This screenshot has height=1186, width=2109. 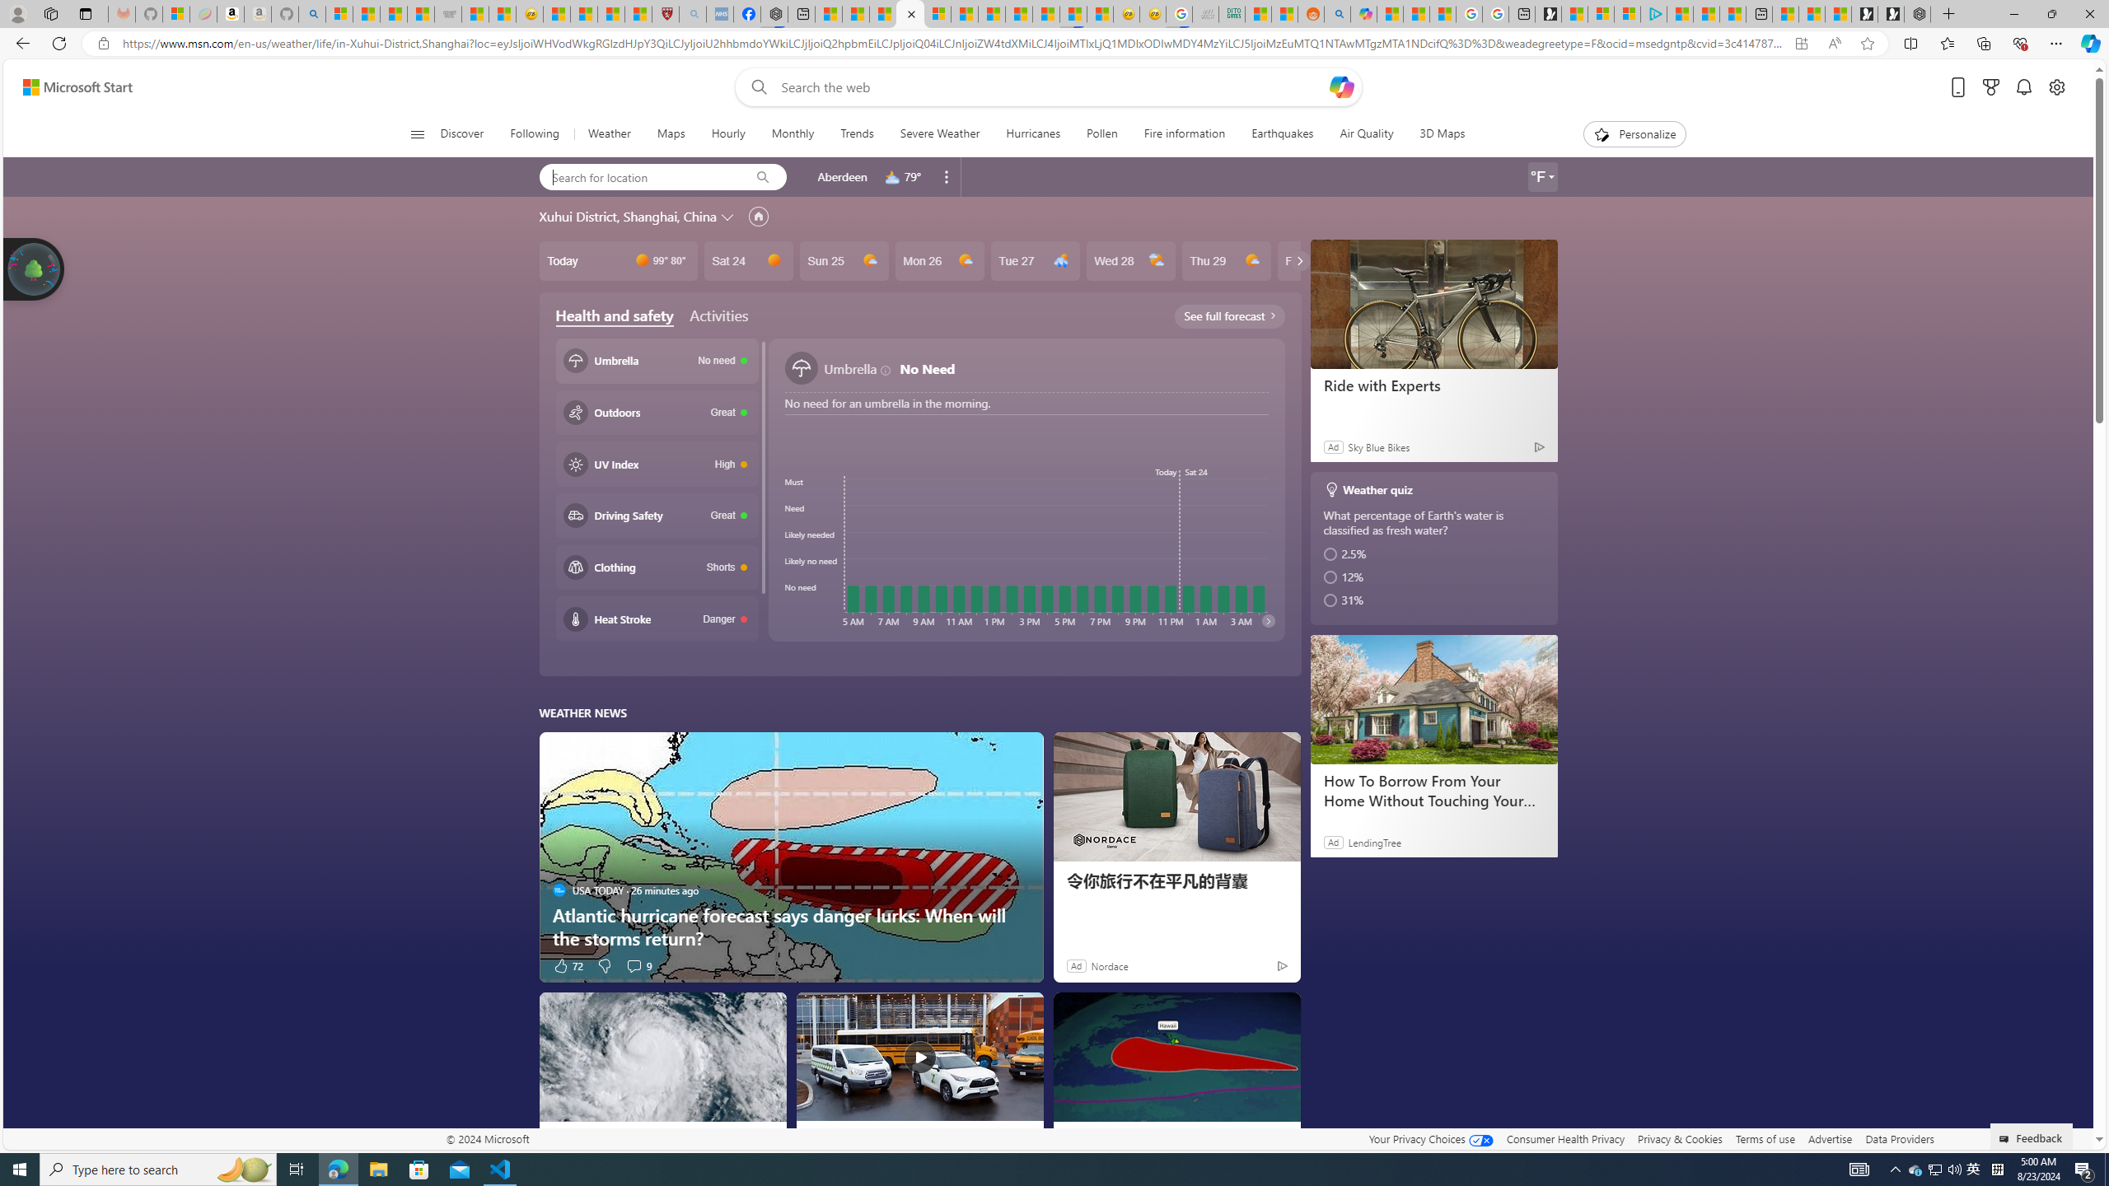 What do you see at coordinates (1035, 260) in the screenshot?
I see `Tue 27` at bounding box center [1035, 260].